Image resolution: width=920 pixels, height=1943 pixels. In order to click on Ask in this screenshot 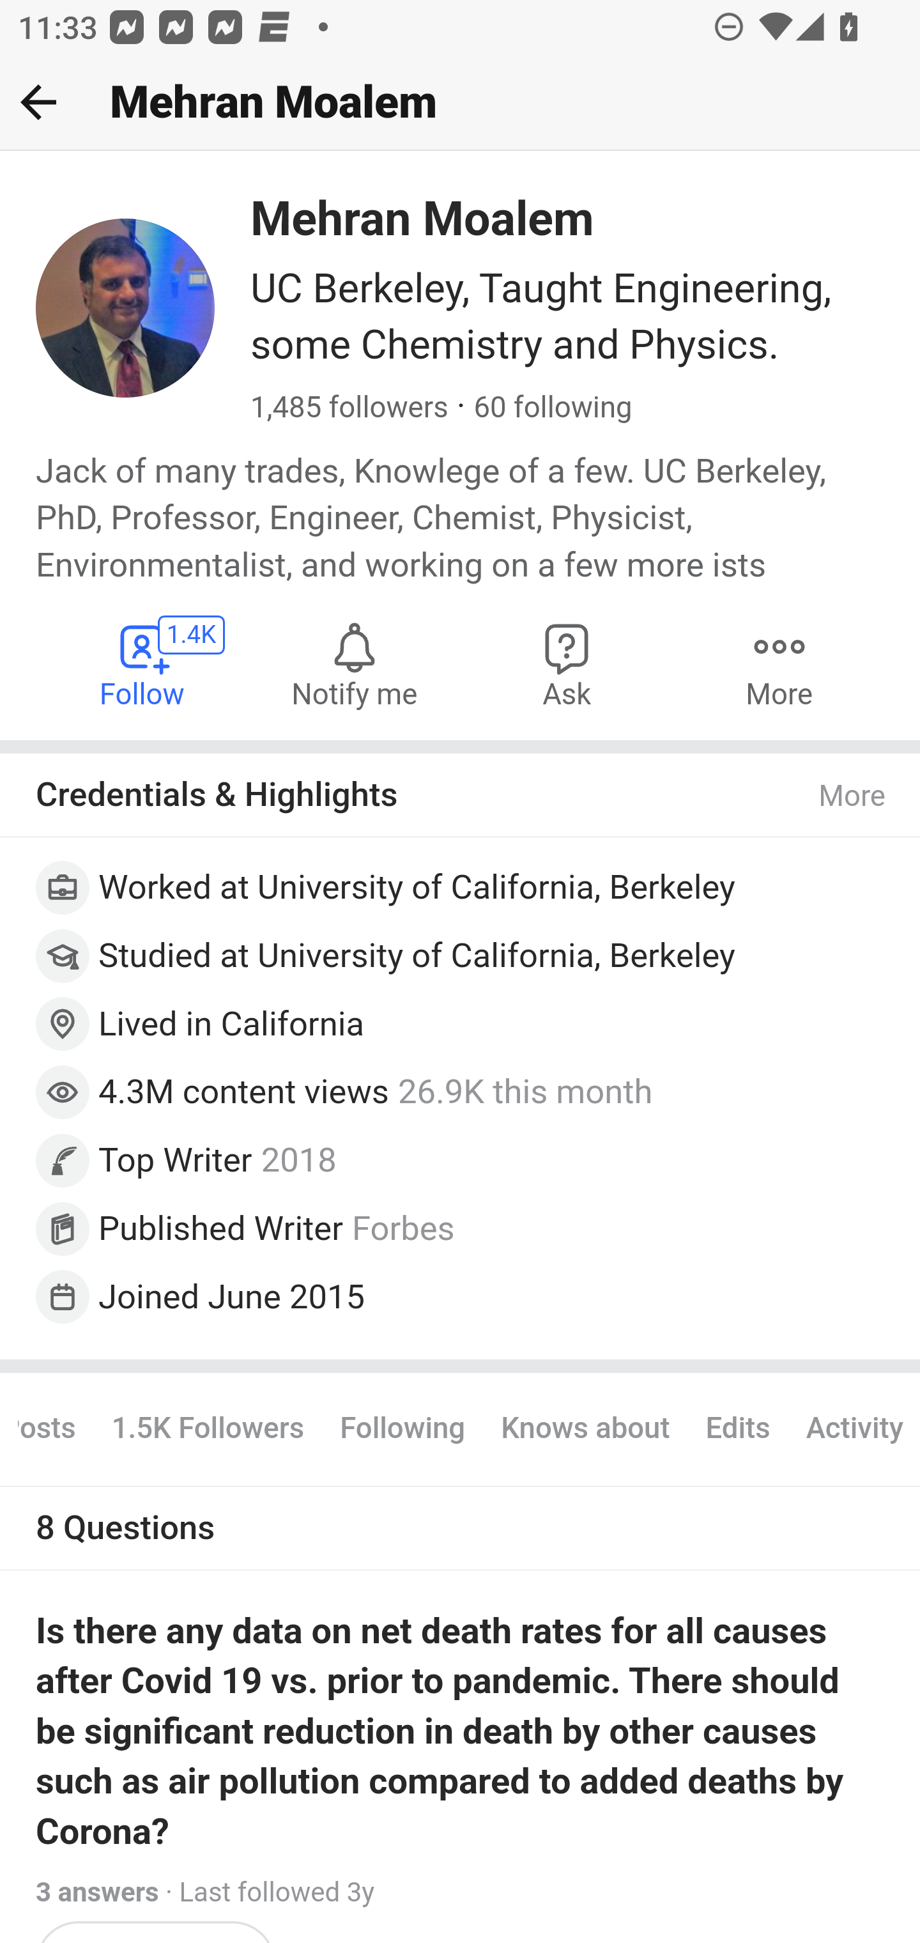, I will do `click(567, 664)`.